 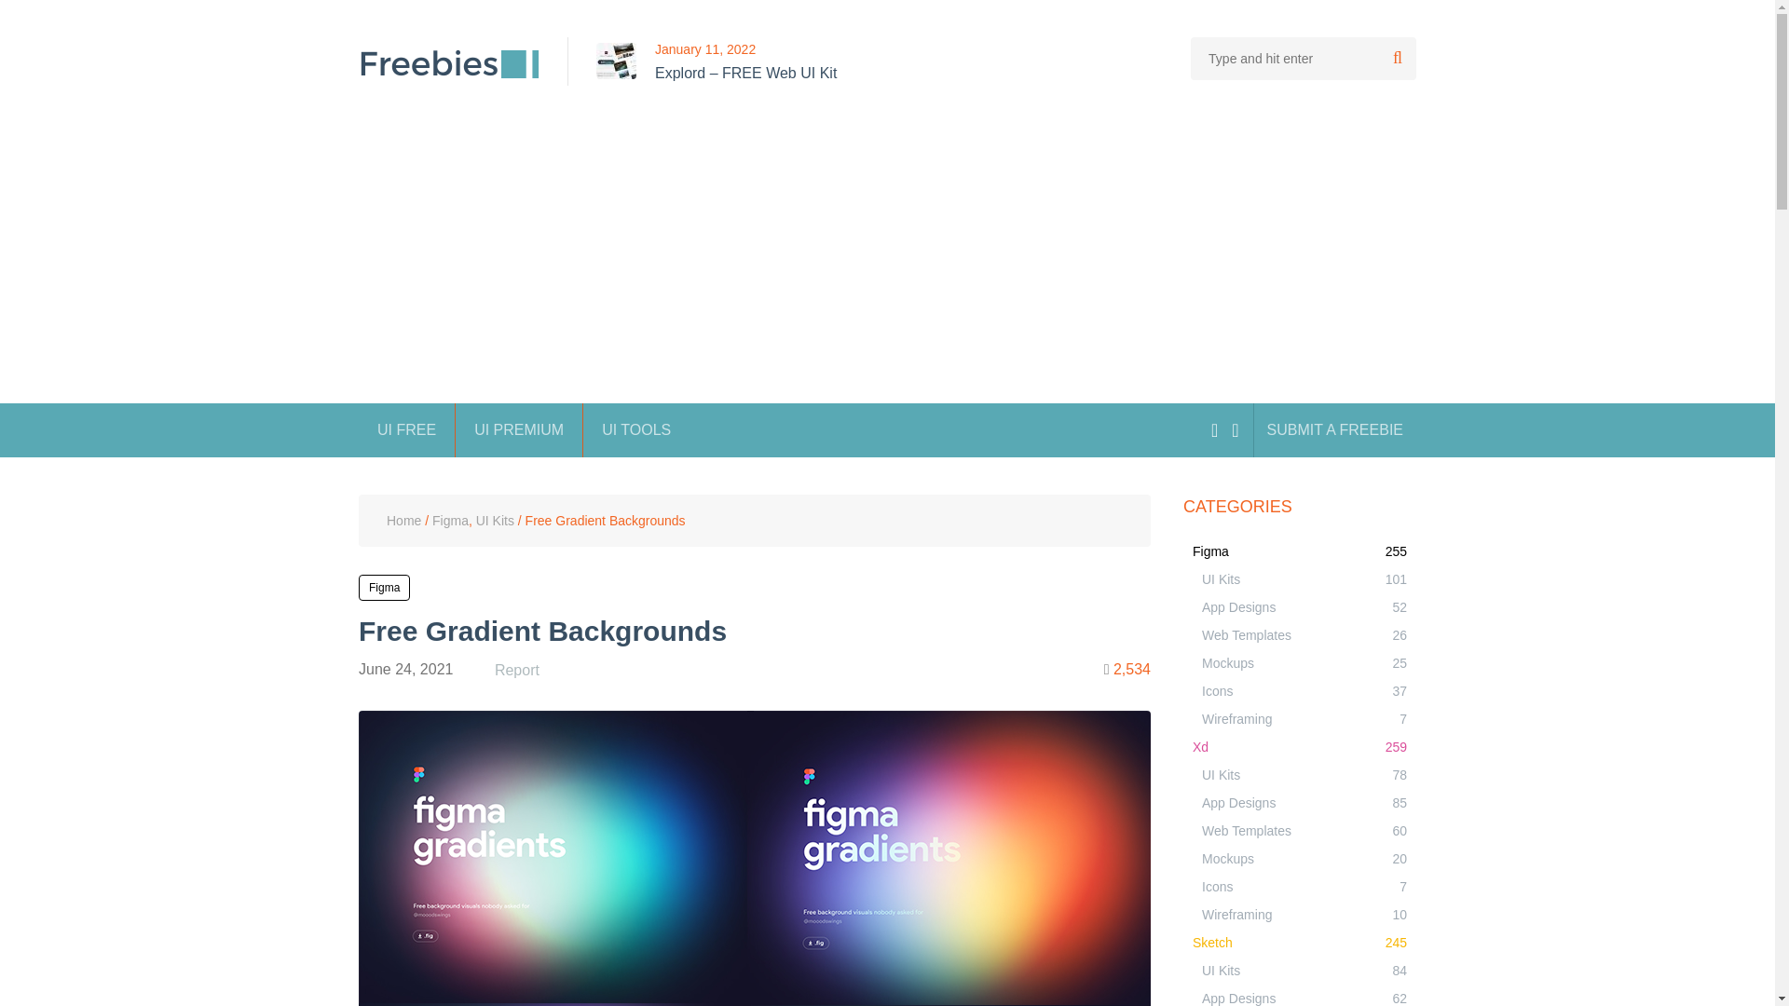 What do you see at coordinates (384, 587) in the screenshot?
I see `Figma` at bounding box center [384, 587].